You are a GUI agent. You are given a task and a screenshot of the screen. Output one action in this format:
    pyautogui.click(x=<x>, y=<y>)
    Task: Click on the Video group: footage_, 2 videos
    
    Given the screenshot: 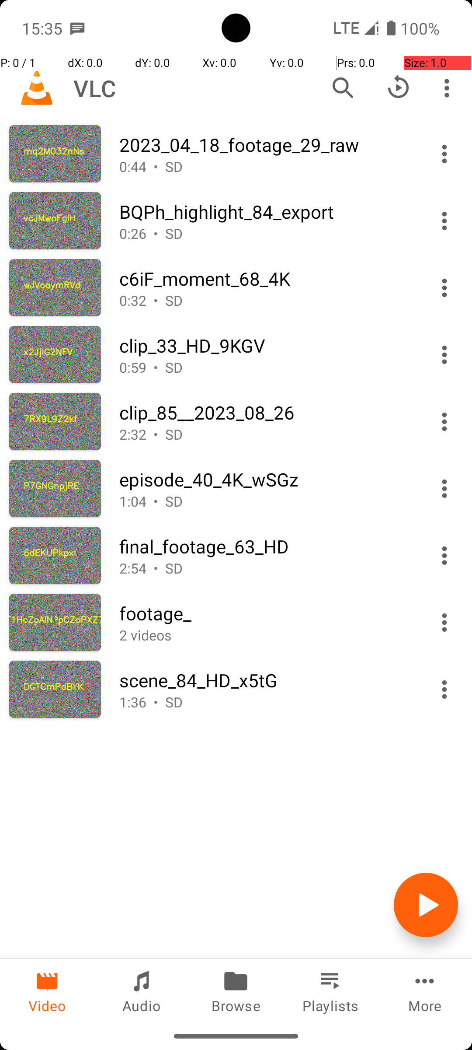 What is the action you would take?
    pyautogui.click(x=236, y=622)
    